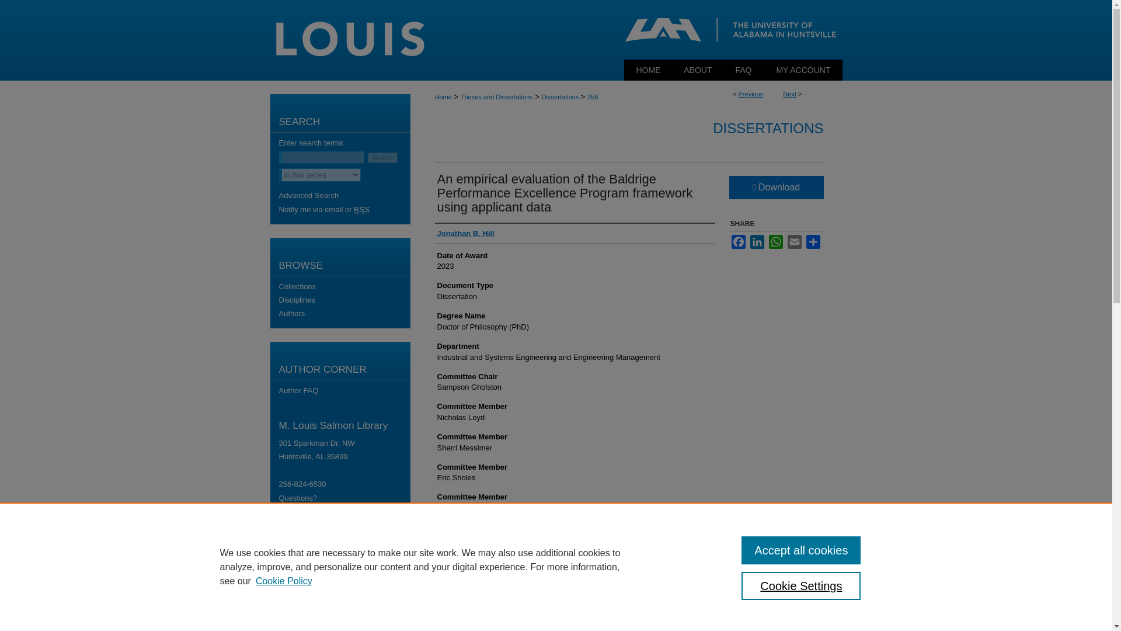  I want to click on My Account, so click(803, 70).